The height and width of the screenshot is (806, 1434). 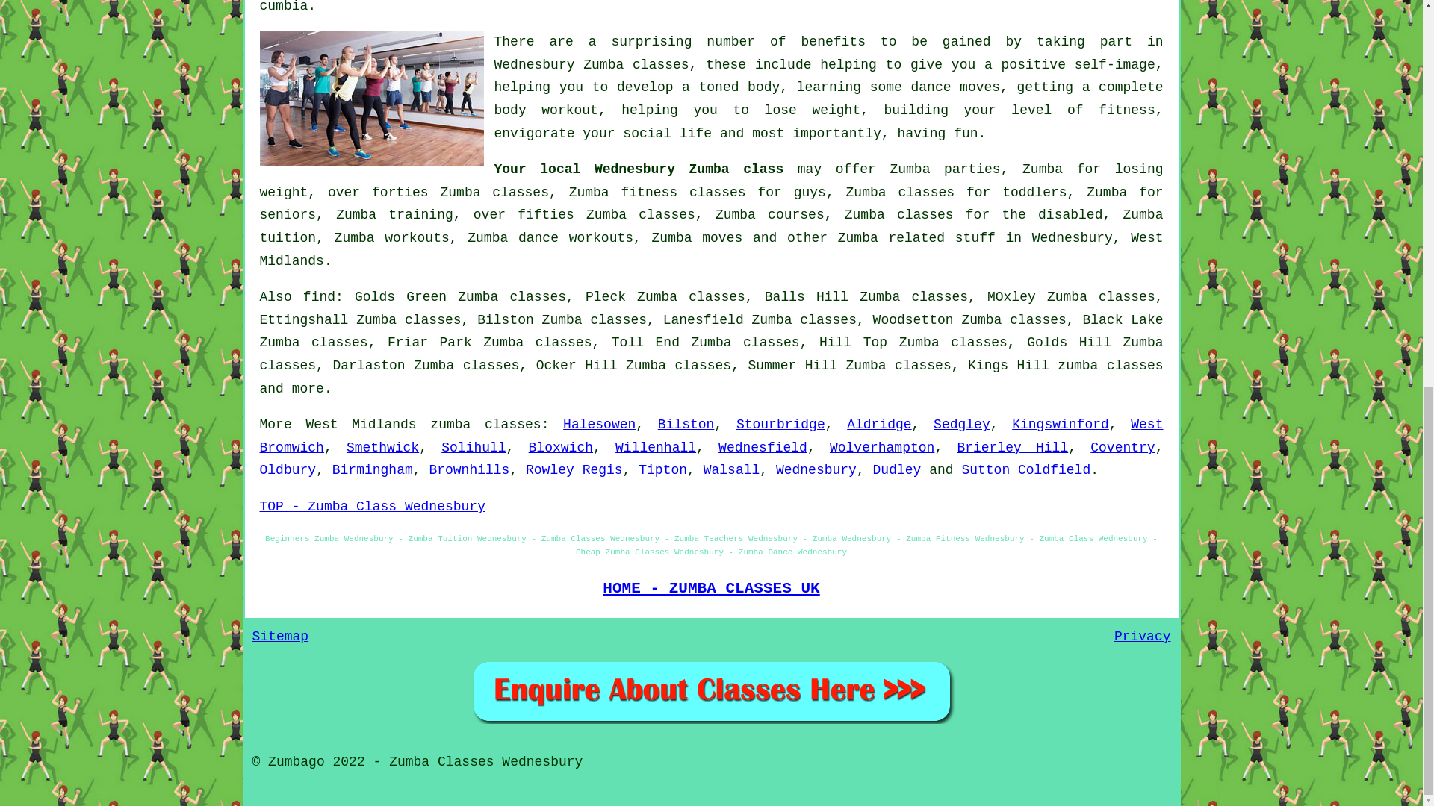 What do you see at coordinates (1061, 424) in the screenshot?
I see `Kingswinford` at bounding box center [1061, 424].